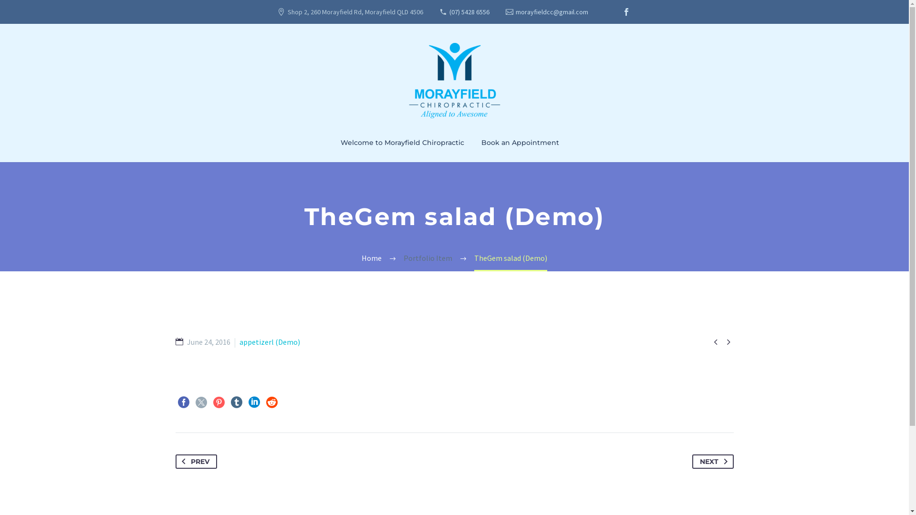 The height and width of the screenshot is (515, 916). I want to click on PREV, so click(197, 462).